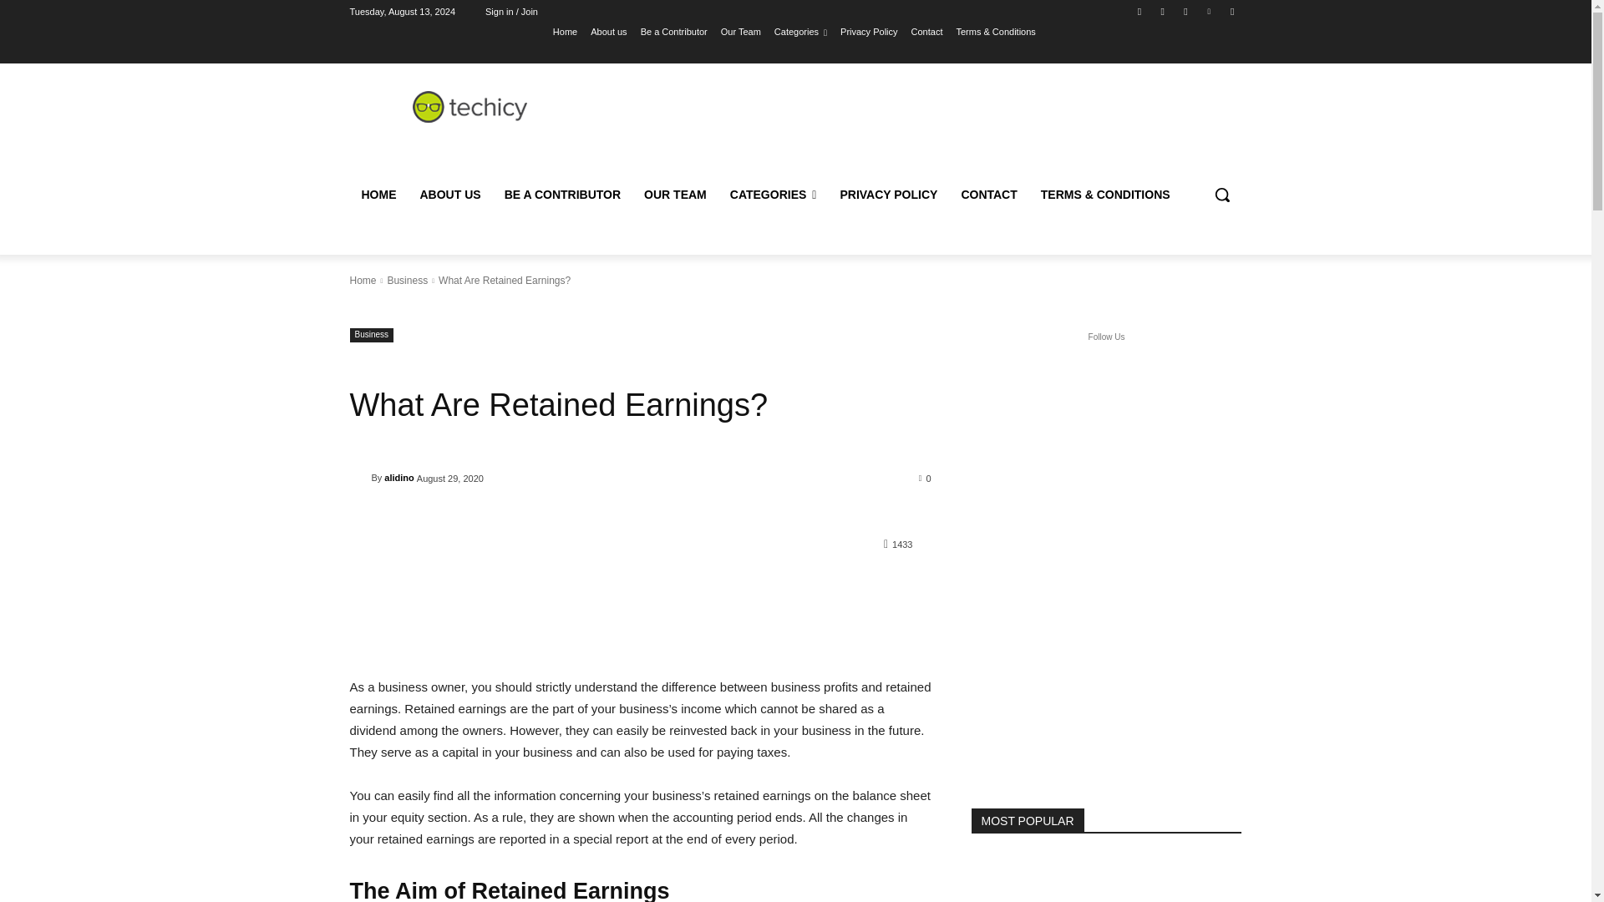 This screenshot has width=1604, height=902. I want to click on View all posts in Business, so click(407, 281).